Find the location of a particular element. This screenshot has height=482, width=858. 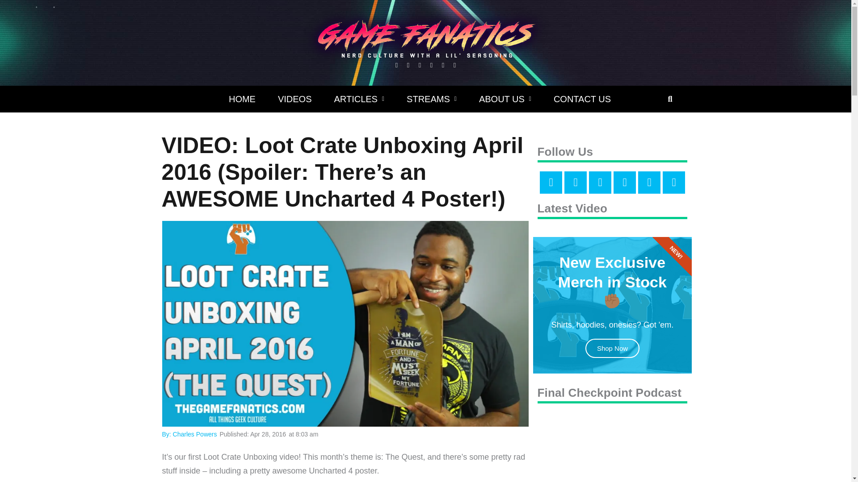

ARTICLES is located at coordinates (359, 99).